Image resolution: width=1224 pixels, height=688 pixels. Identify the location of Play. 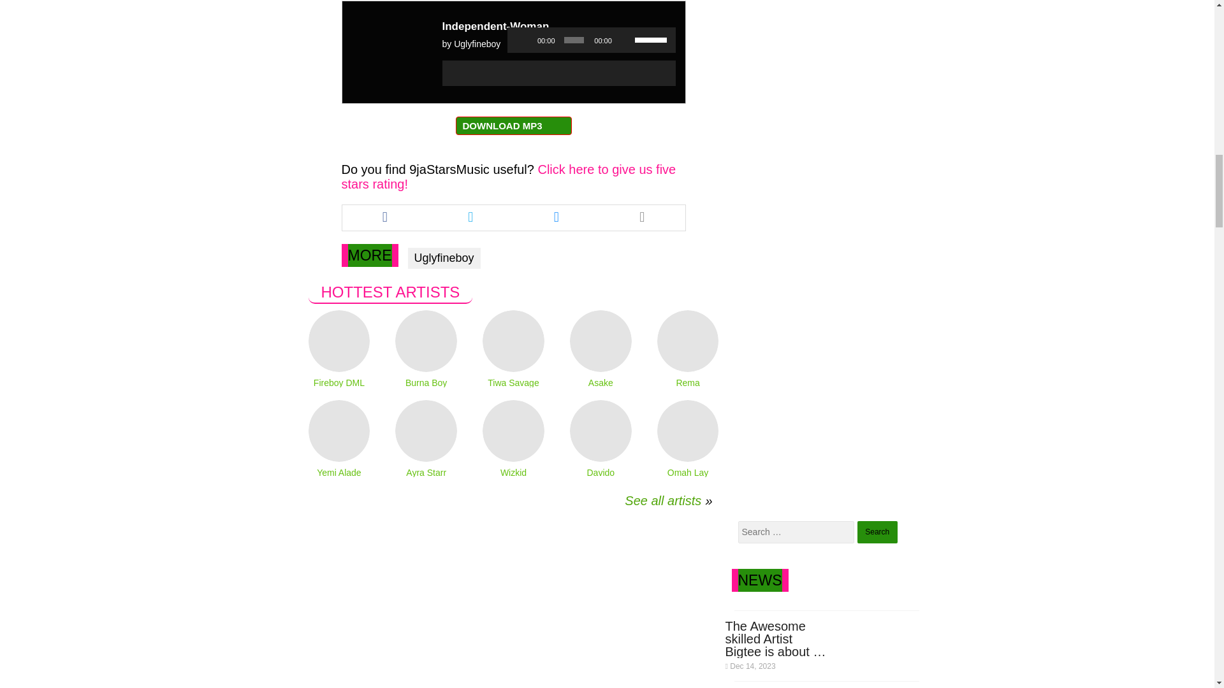
(524, 39).